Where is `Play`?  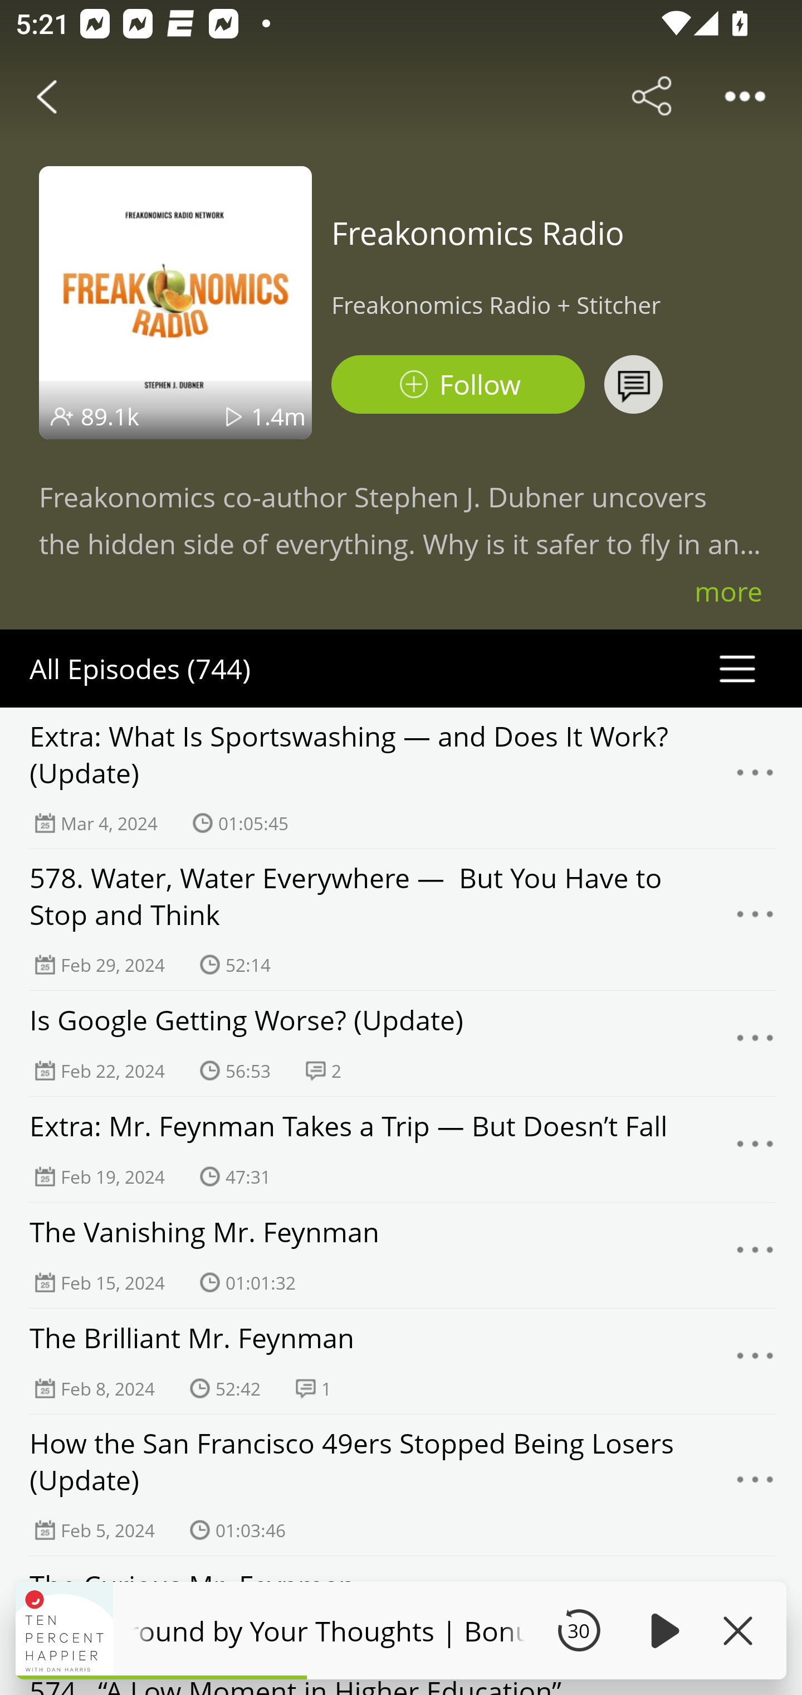
Play is located at coordinates (662, 1630).